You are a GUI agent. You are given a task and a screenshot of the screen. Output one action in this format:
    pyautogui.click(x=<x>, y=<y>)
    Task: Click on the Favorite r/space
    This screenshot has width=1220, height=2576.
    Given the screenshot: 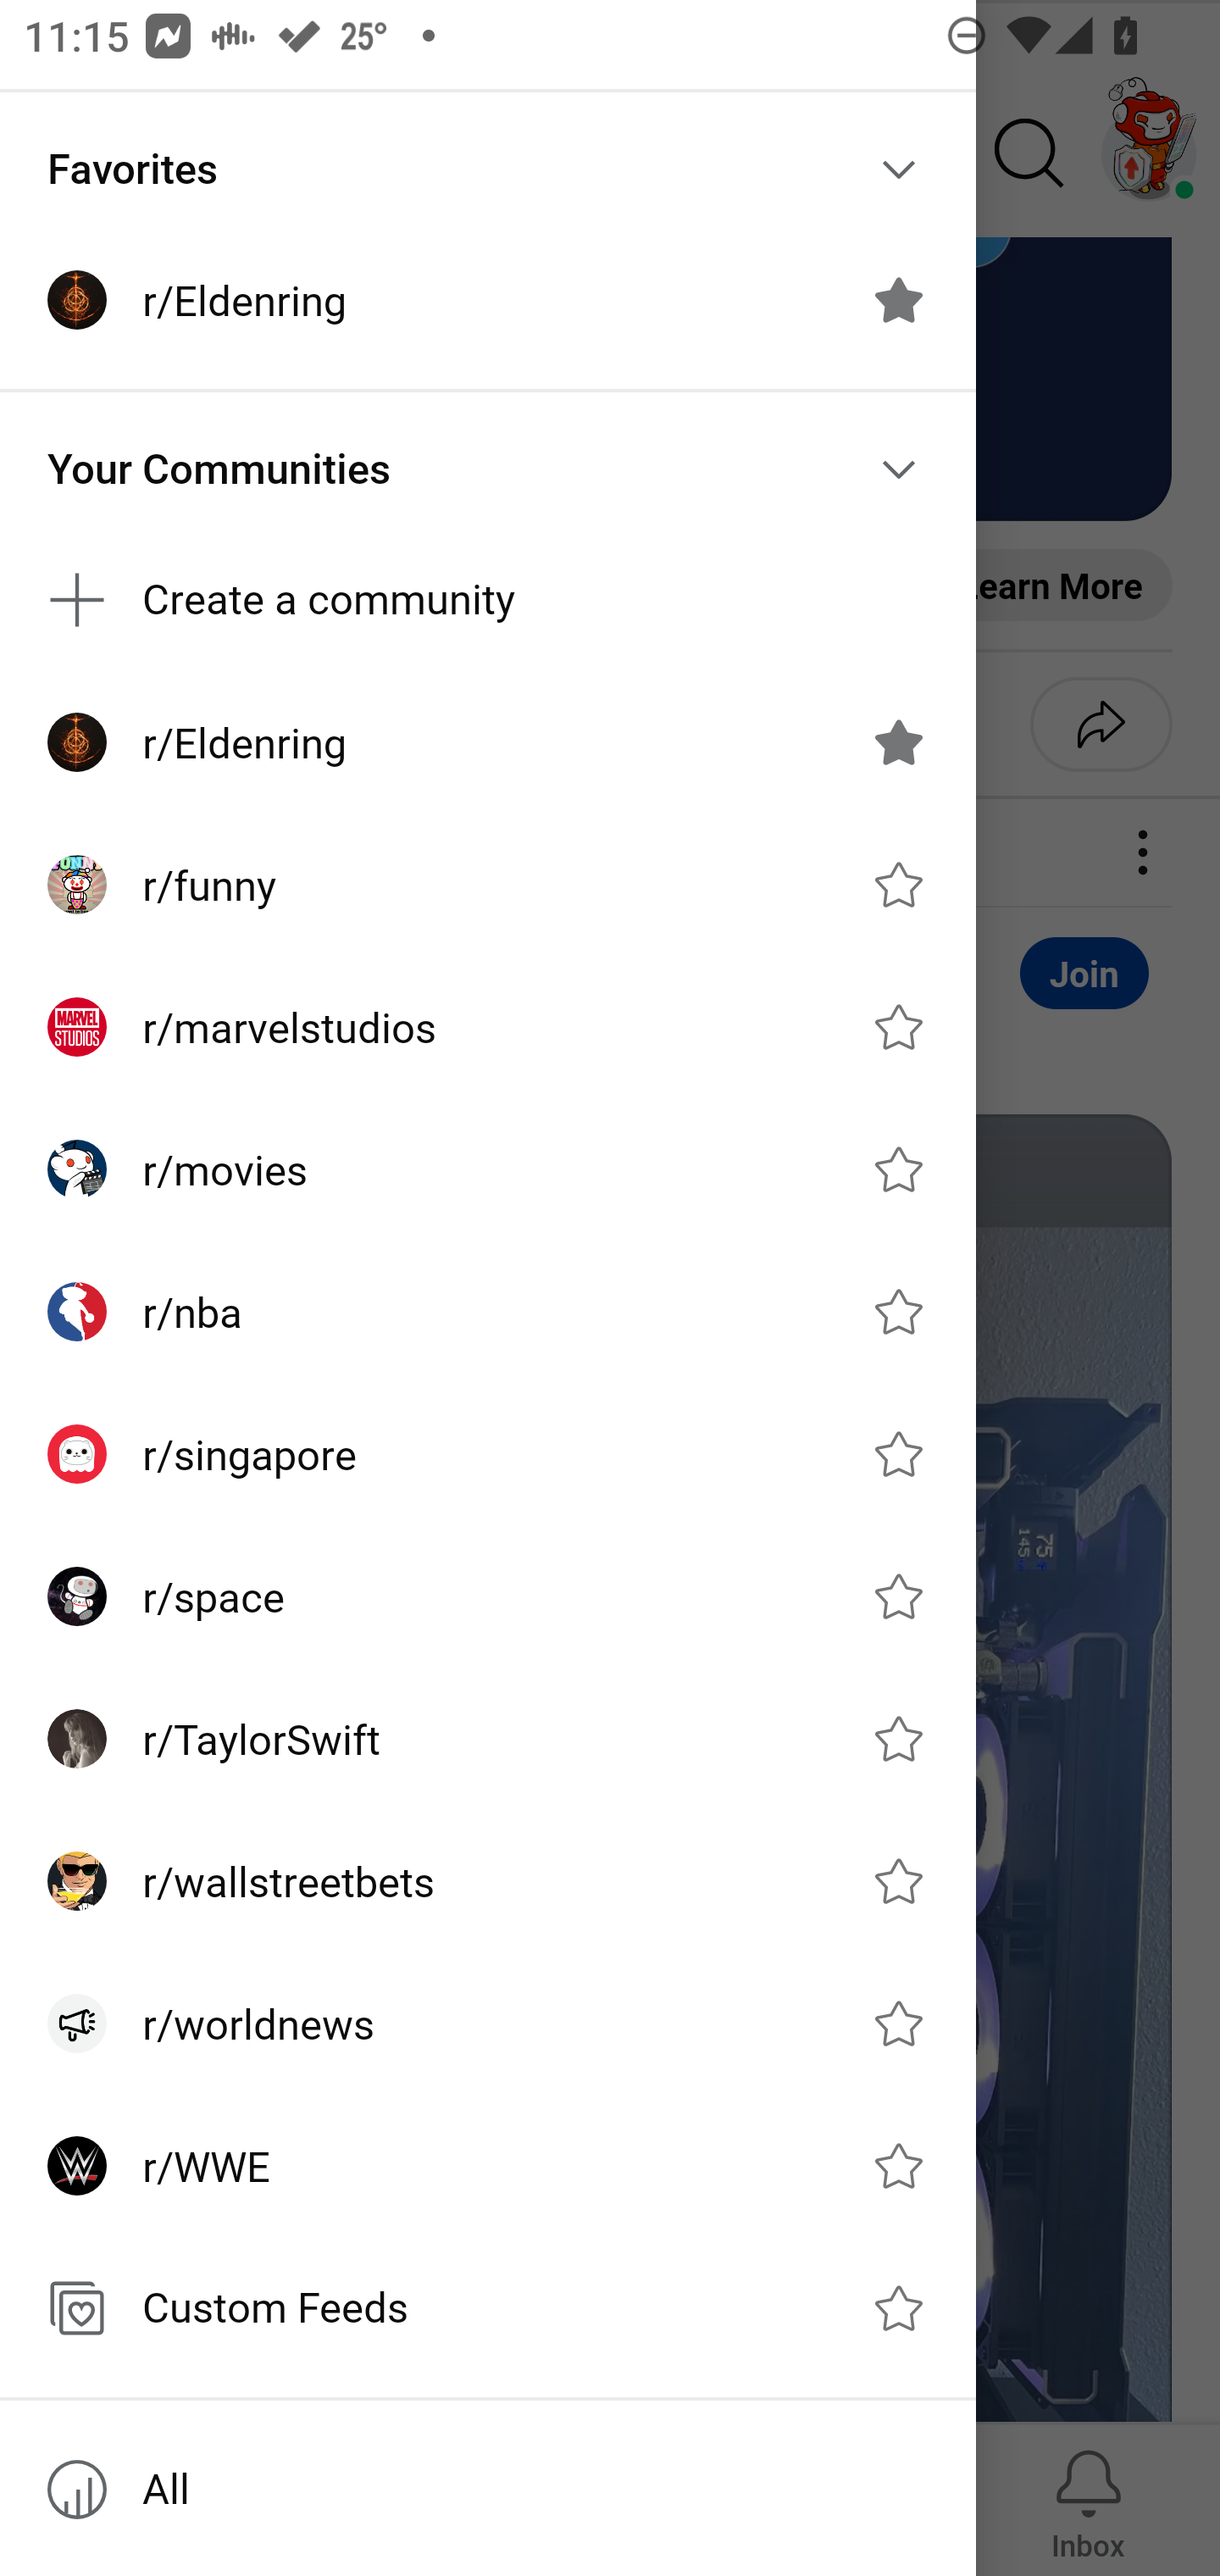 What is the action you would take?
    pyautogui.click(x=898, y=1595)
    